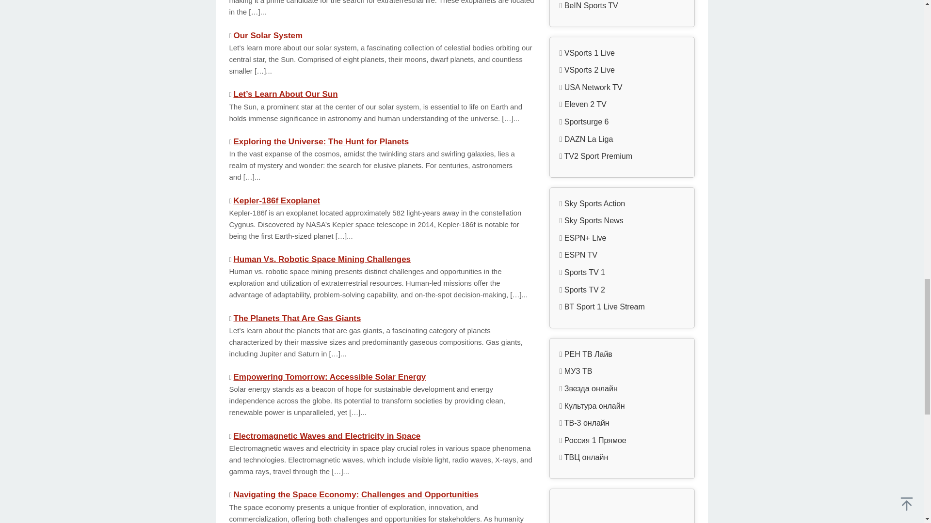 The height and width of the screenshot is (523, 931). Describe the element at coordinates (268, 35) in the screenshot. I see `Our Solar System` at that location.